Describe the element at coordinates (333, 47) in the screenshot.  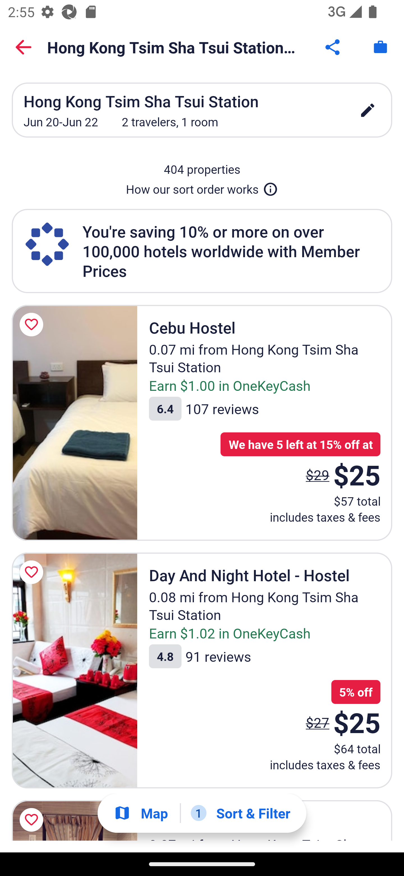
I see `Share Button` at that location.